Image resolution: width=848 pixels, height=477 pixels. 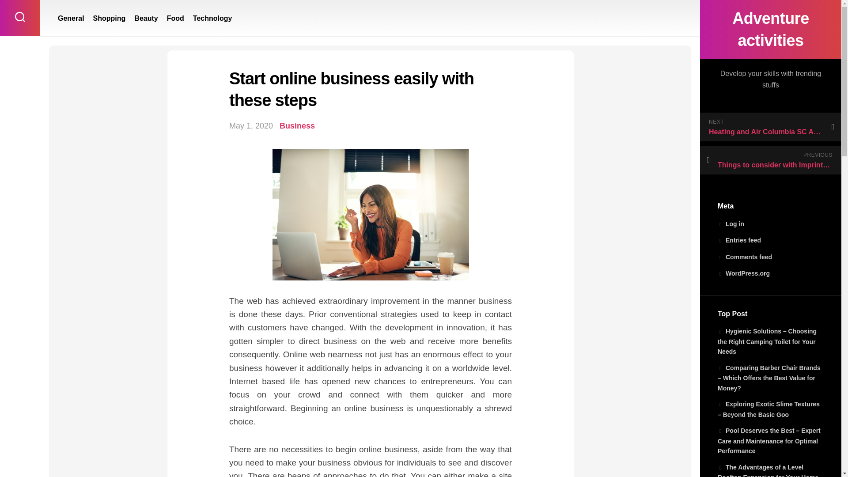 I want to click on Entries feed, so click(x=739, y=240).